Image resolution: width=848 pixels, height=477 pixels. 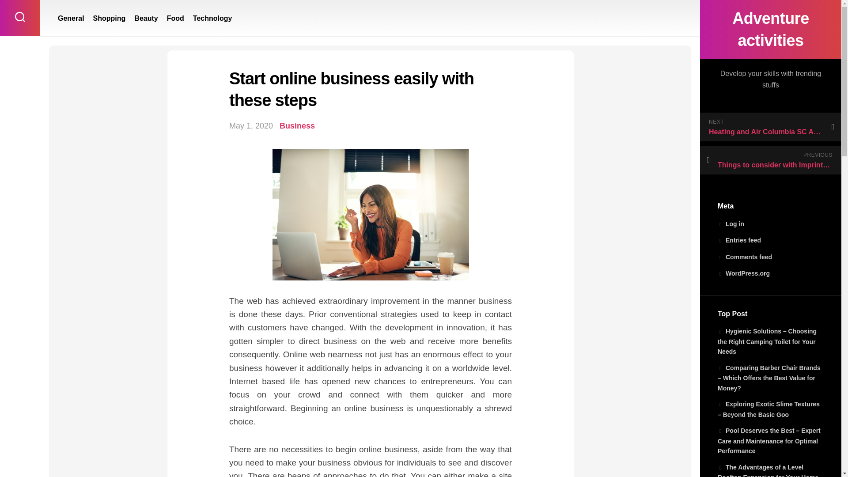 I want to click on Entries feed, so click(x=739, y=240).